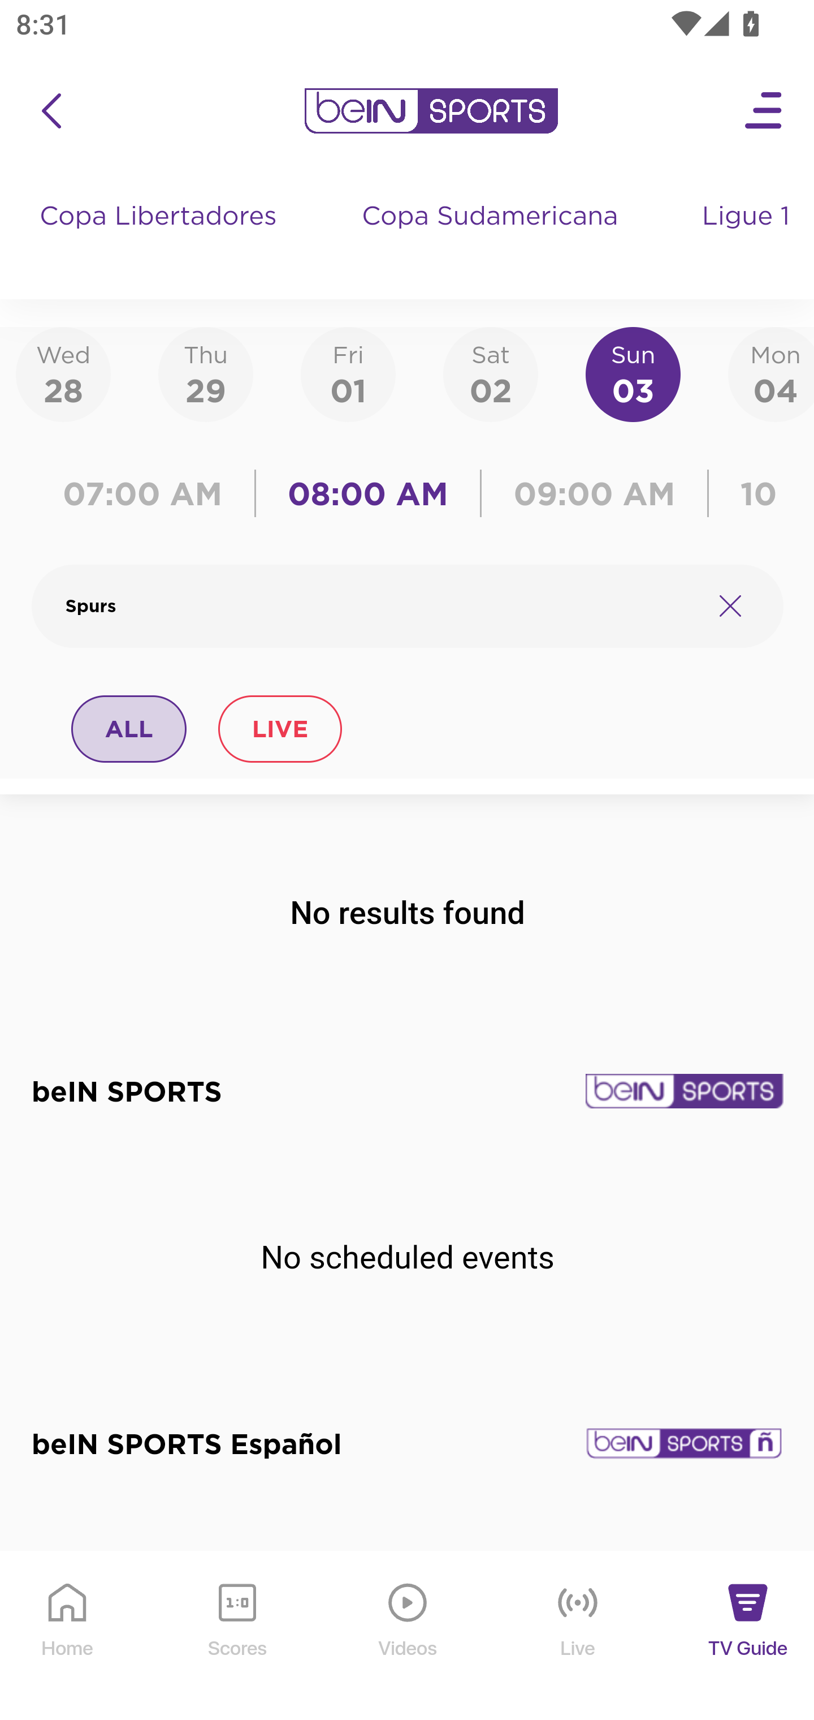 The height and width of the screenshot is (1720, 814). What do you see at coordinates (279, 728) in the screenshot?
I see `LIVE` at bounding box center [279, 728].